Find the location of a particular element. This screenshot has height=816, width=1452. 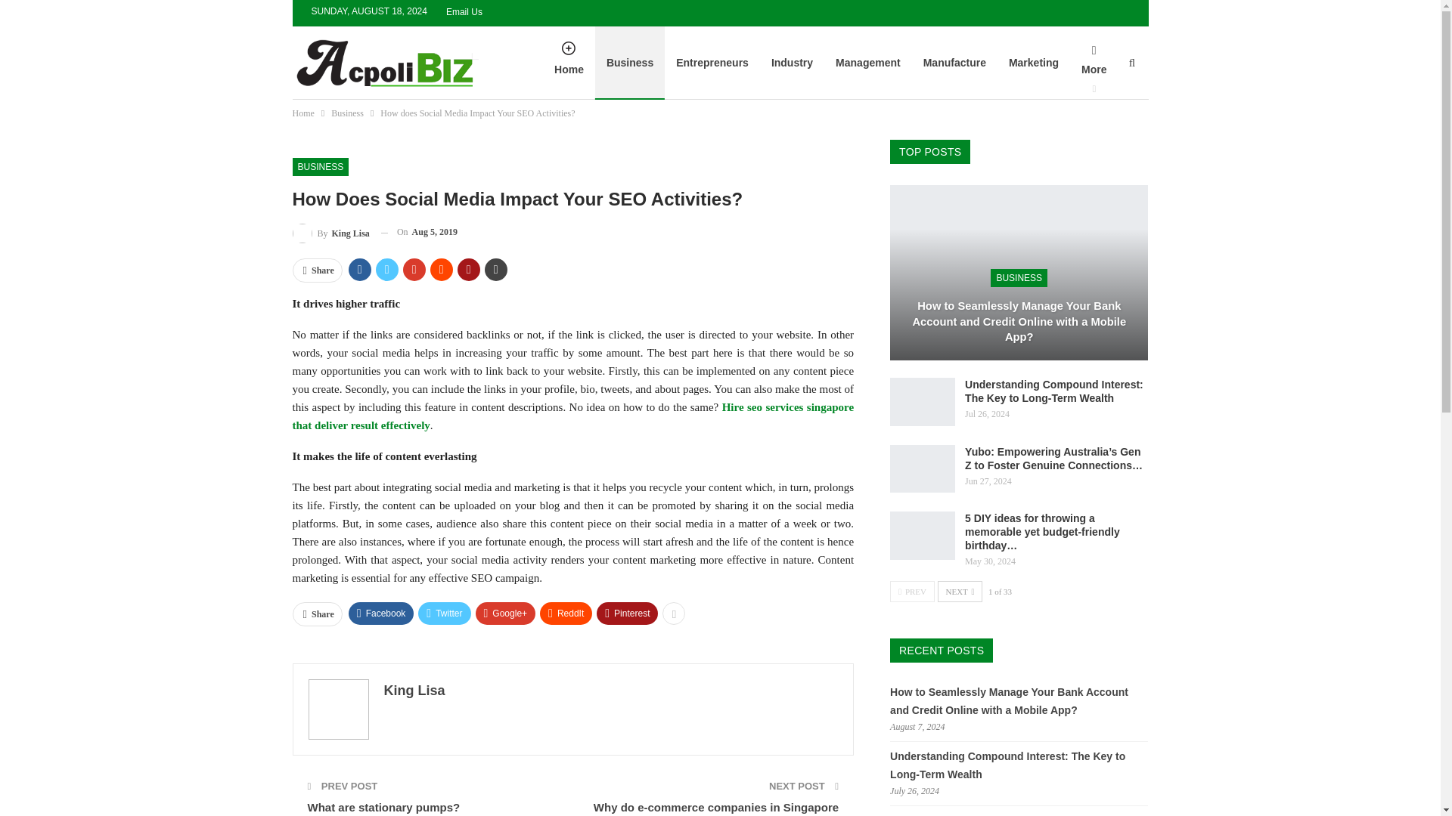

BUSINESS is located at coordinates (319, 167).